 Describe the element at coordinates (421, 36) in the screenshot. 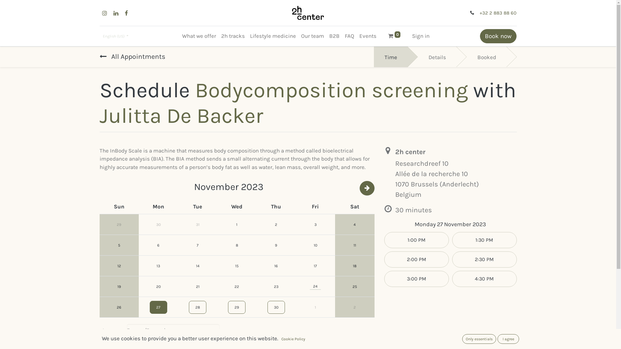

I see `Sign in` at that location.